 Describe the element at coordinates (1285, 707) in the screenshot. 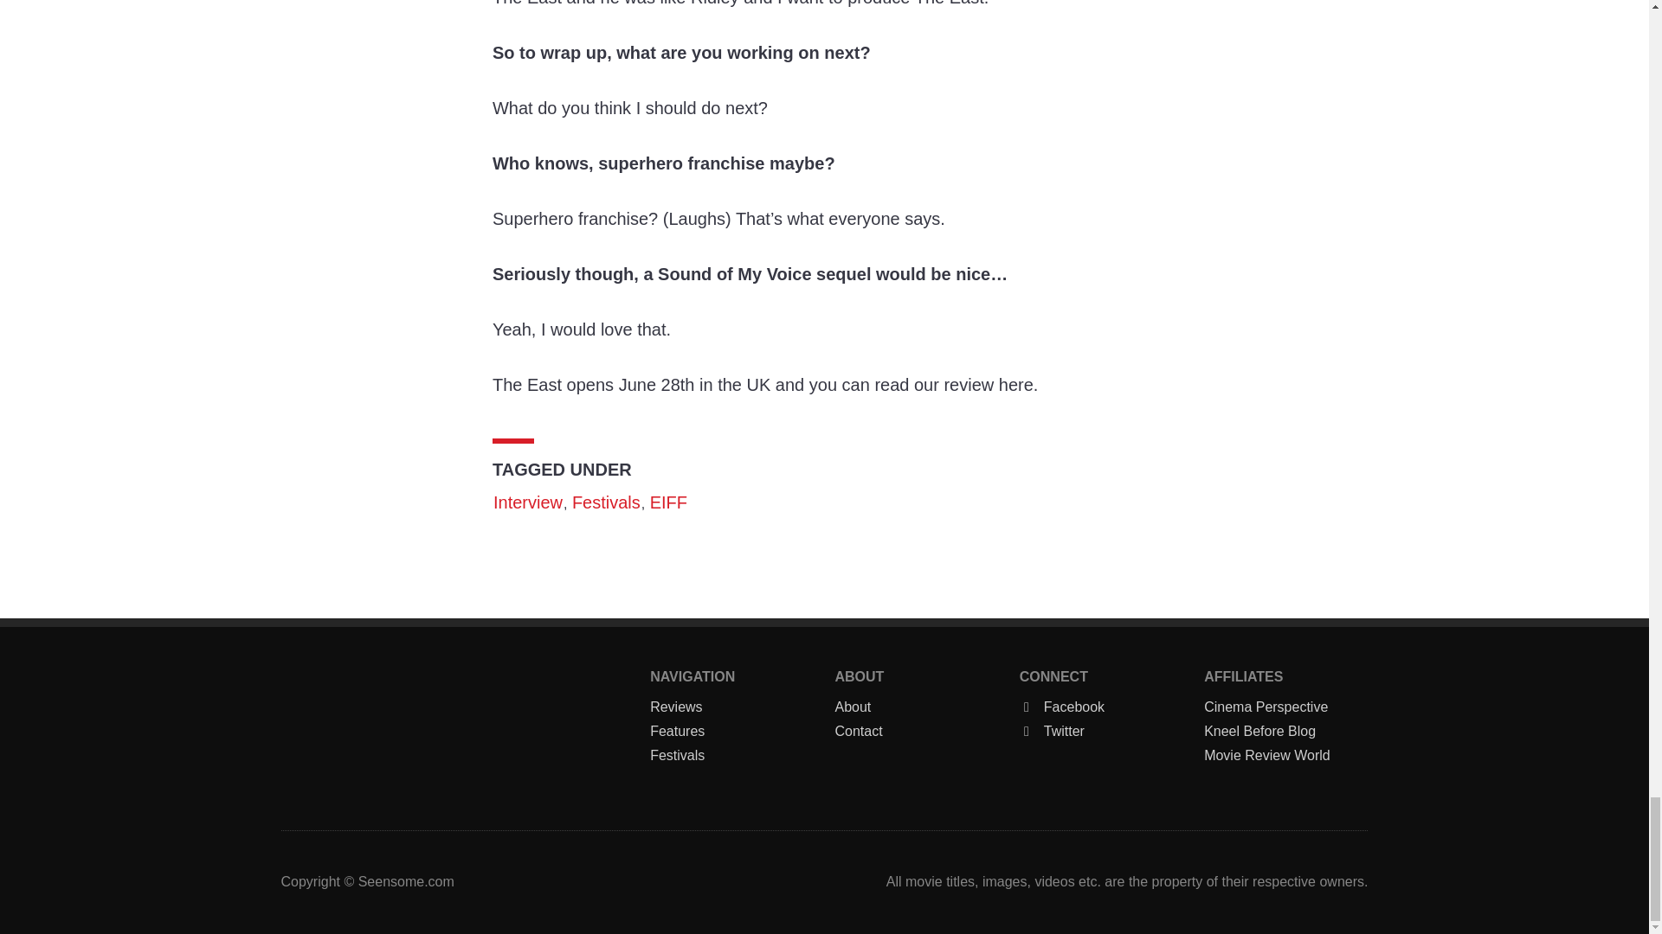

I see `Cinema Perspective` at that location.